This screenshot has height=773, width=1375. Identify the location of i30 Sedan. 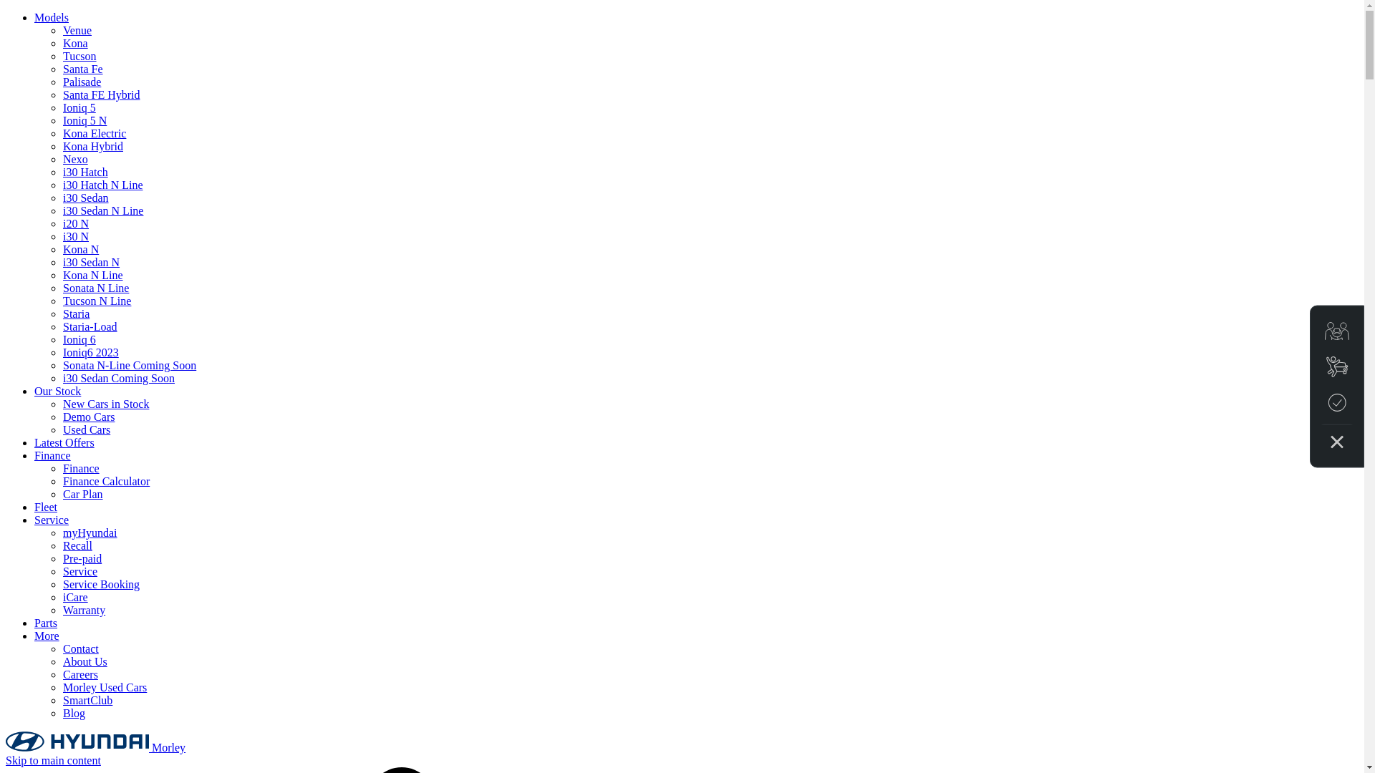
(86, 198).